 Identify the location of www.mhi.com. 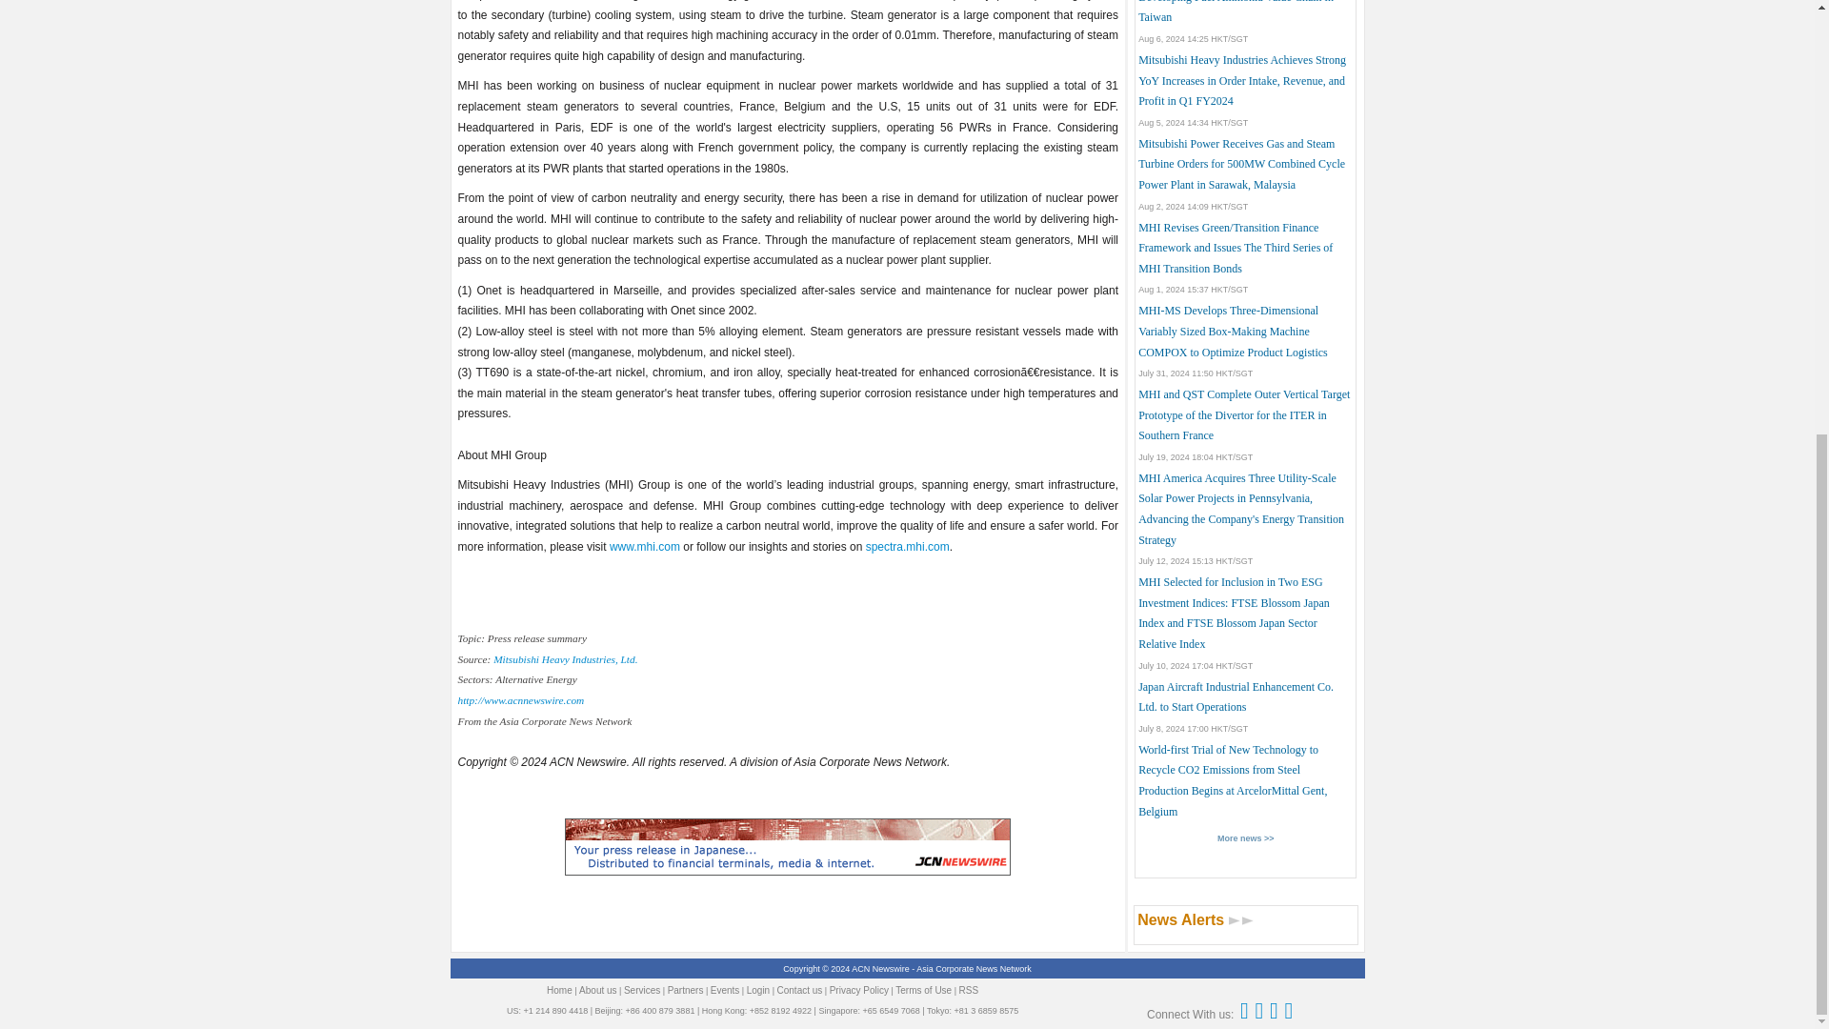
(644, 547).